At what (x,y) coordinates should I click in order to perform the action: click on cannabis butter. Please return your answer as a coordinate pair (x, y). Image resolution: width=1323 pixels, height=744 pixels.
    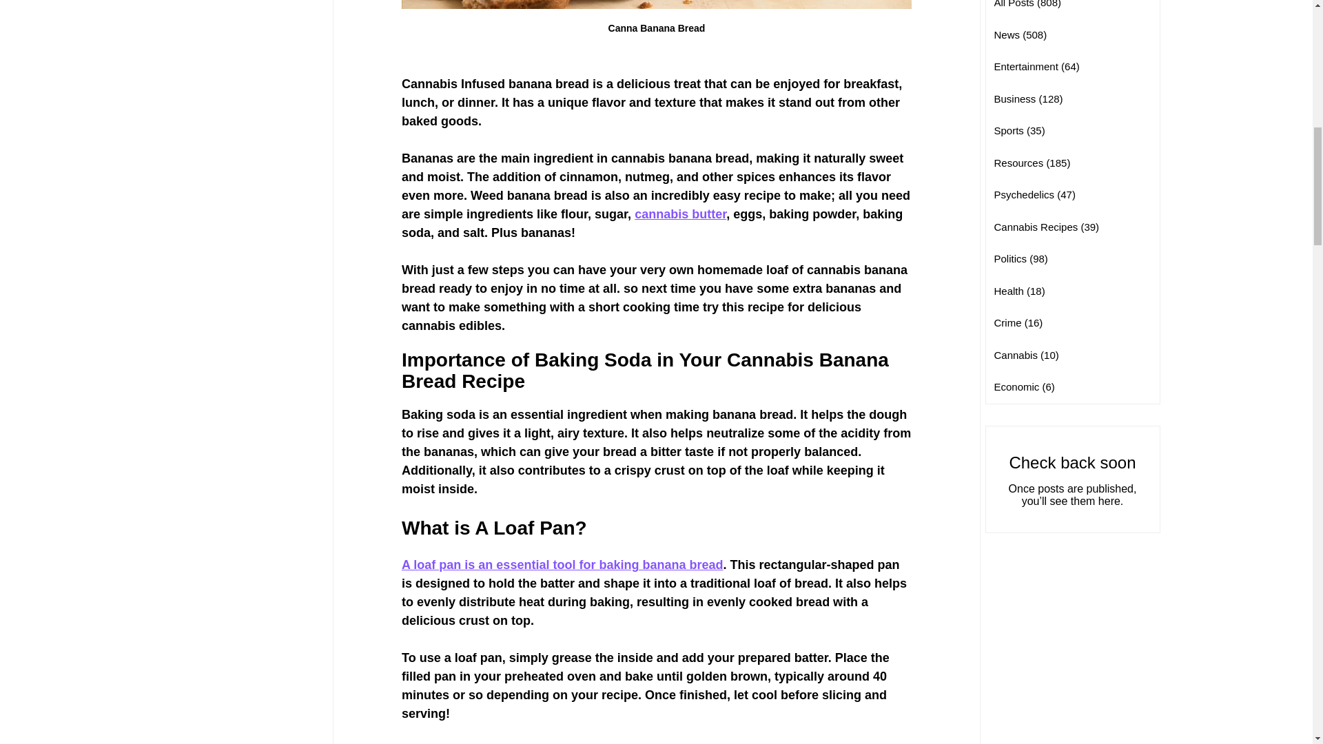
    Looking at the image, I should click on (681, 214).